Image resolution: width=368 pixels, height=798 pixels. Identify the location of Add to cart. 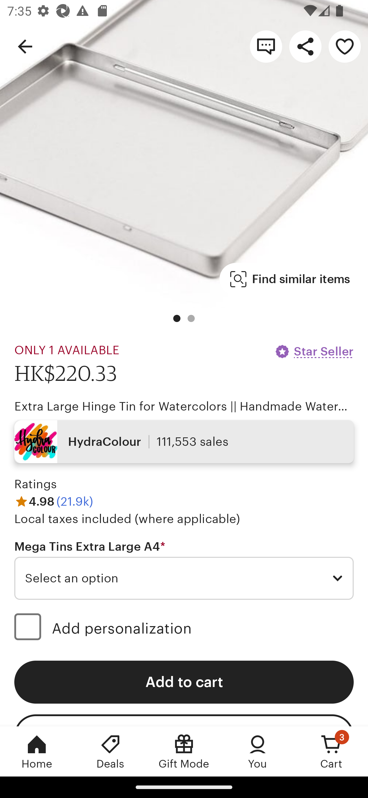
(184, 682).